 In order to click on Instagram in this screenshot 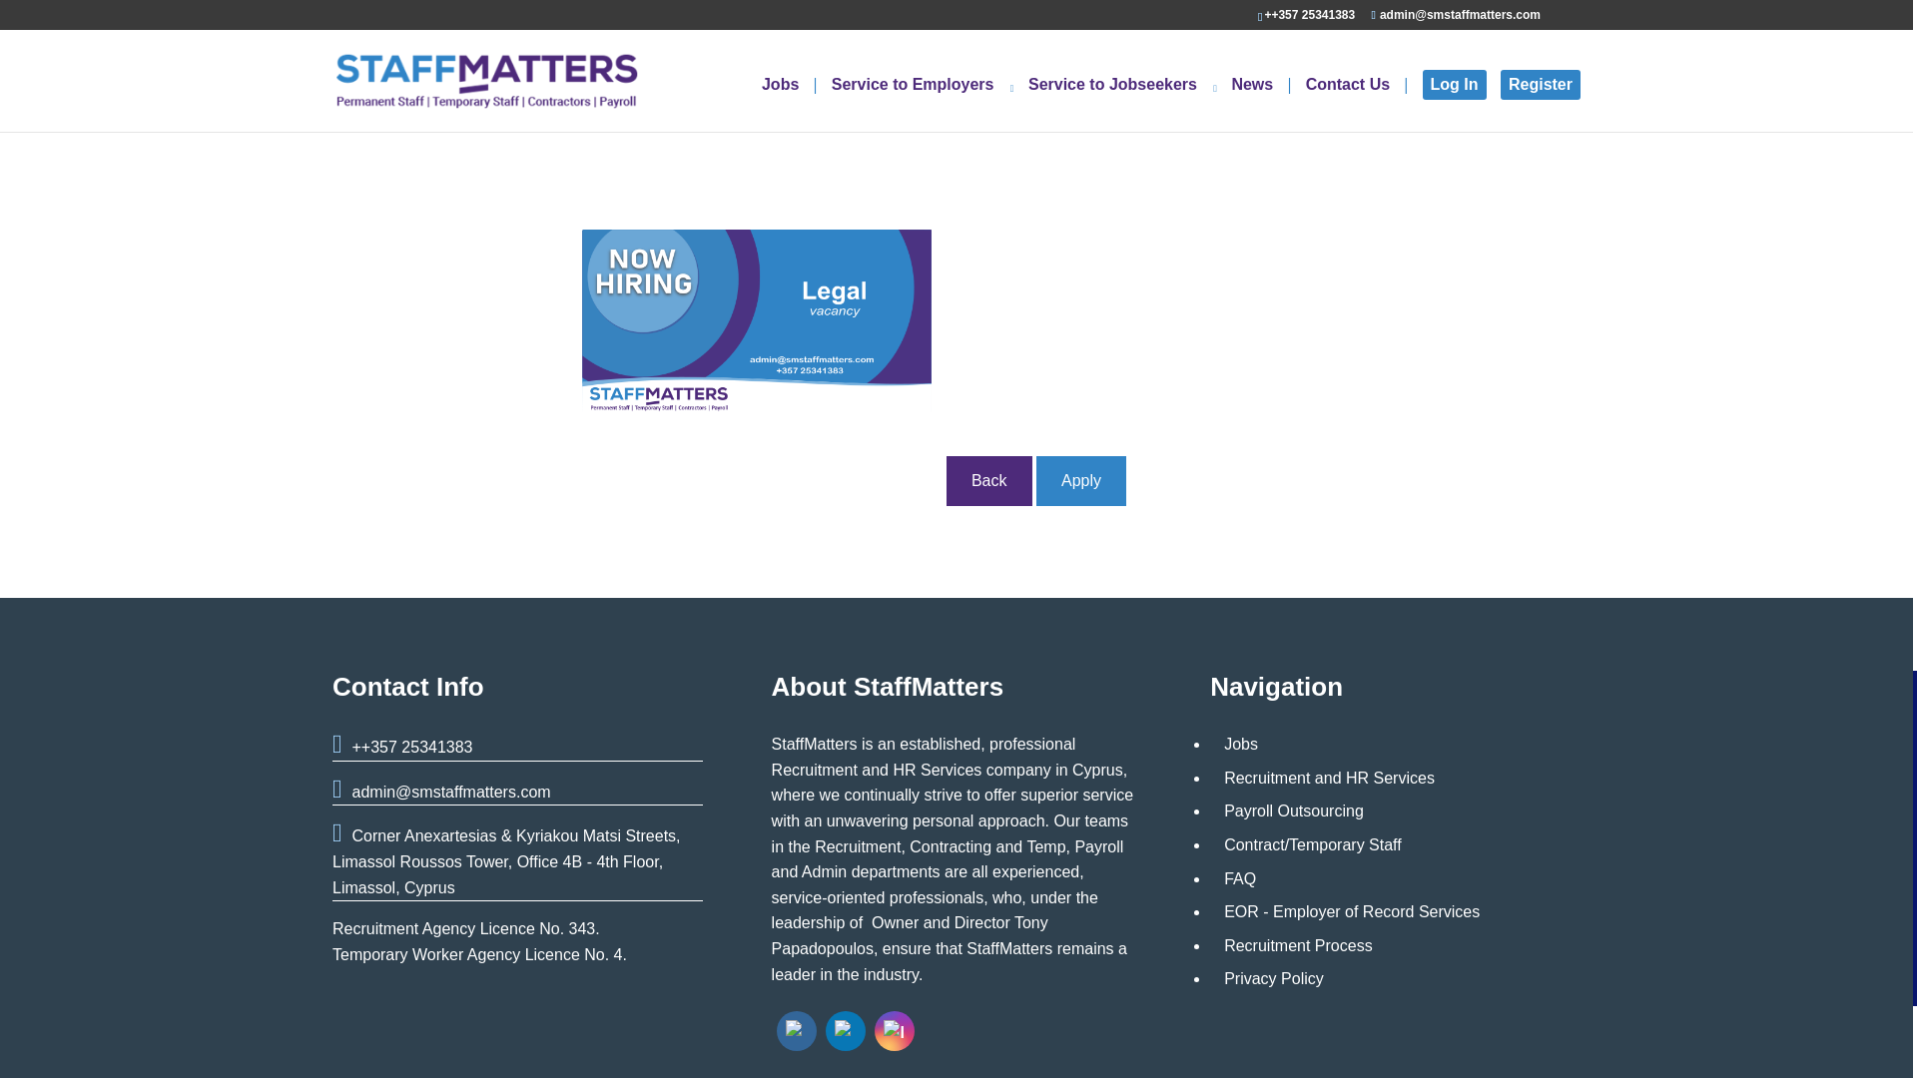, I will do `click(895, 1030)`.